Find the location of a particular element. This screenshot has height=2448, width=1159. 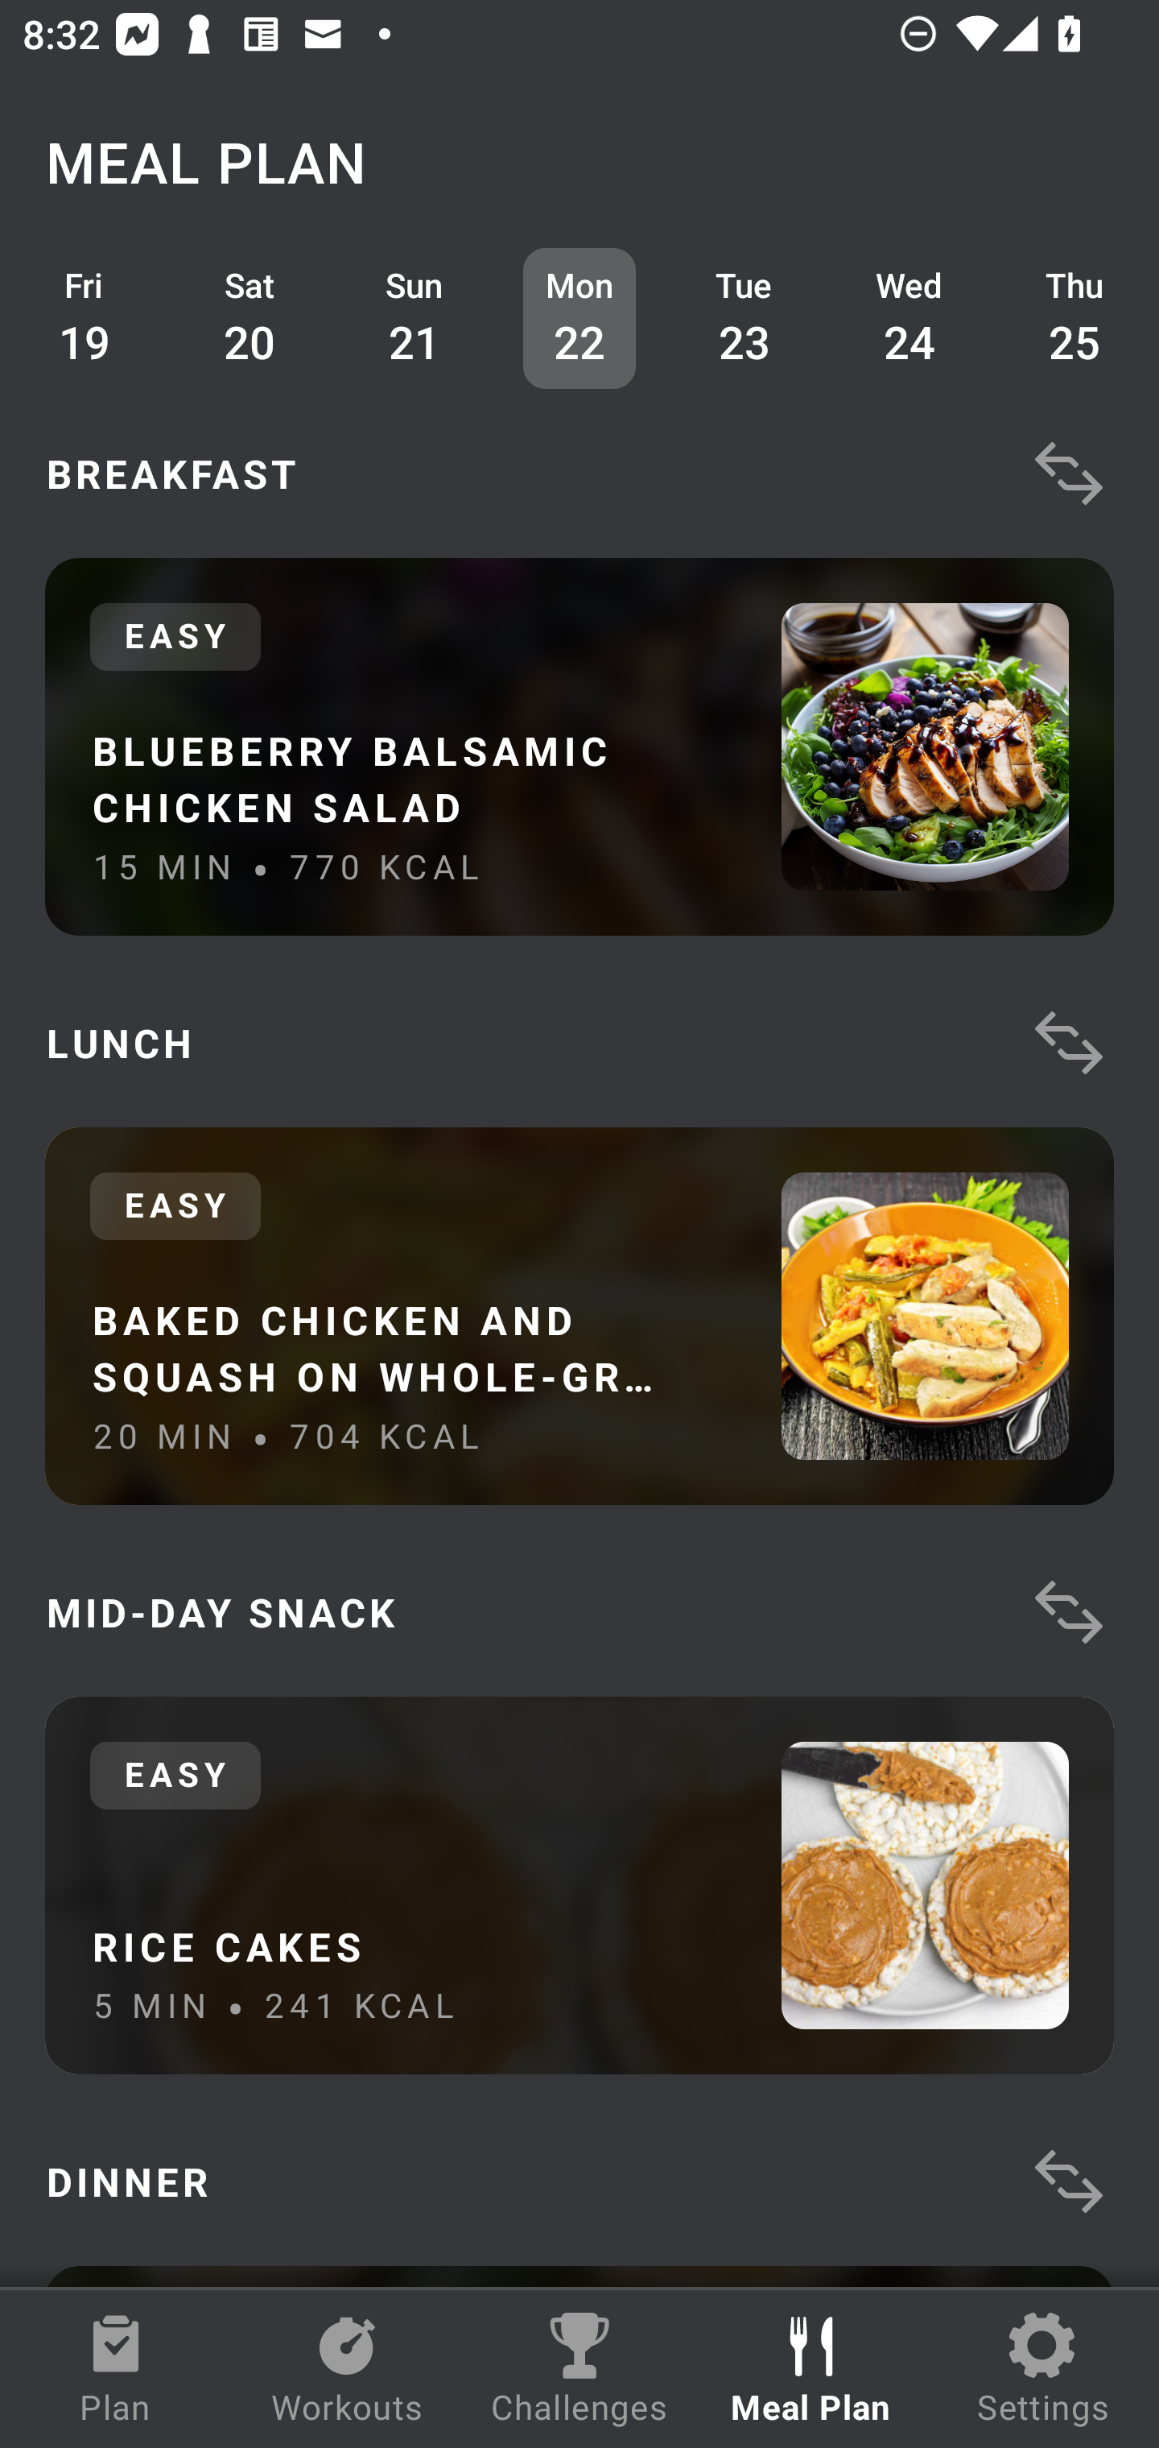

Sun 21 is located at coordinates (415, 318).